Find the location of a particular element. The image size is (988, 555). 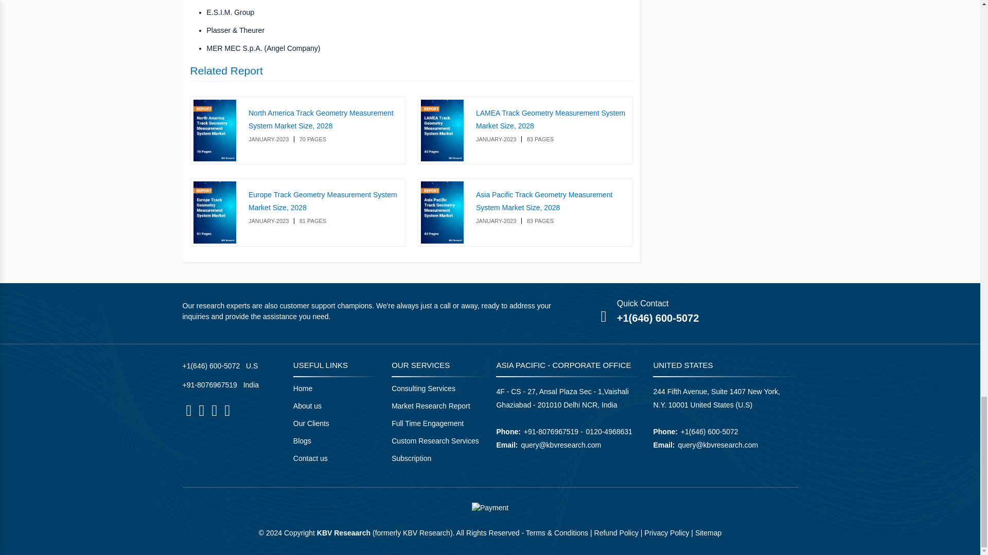

LAMEA Track Geometry Measurement System Market is located at coordinates (551, 119).